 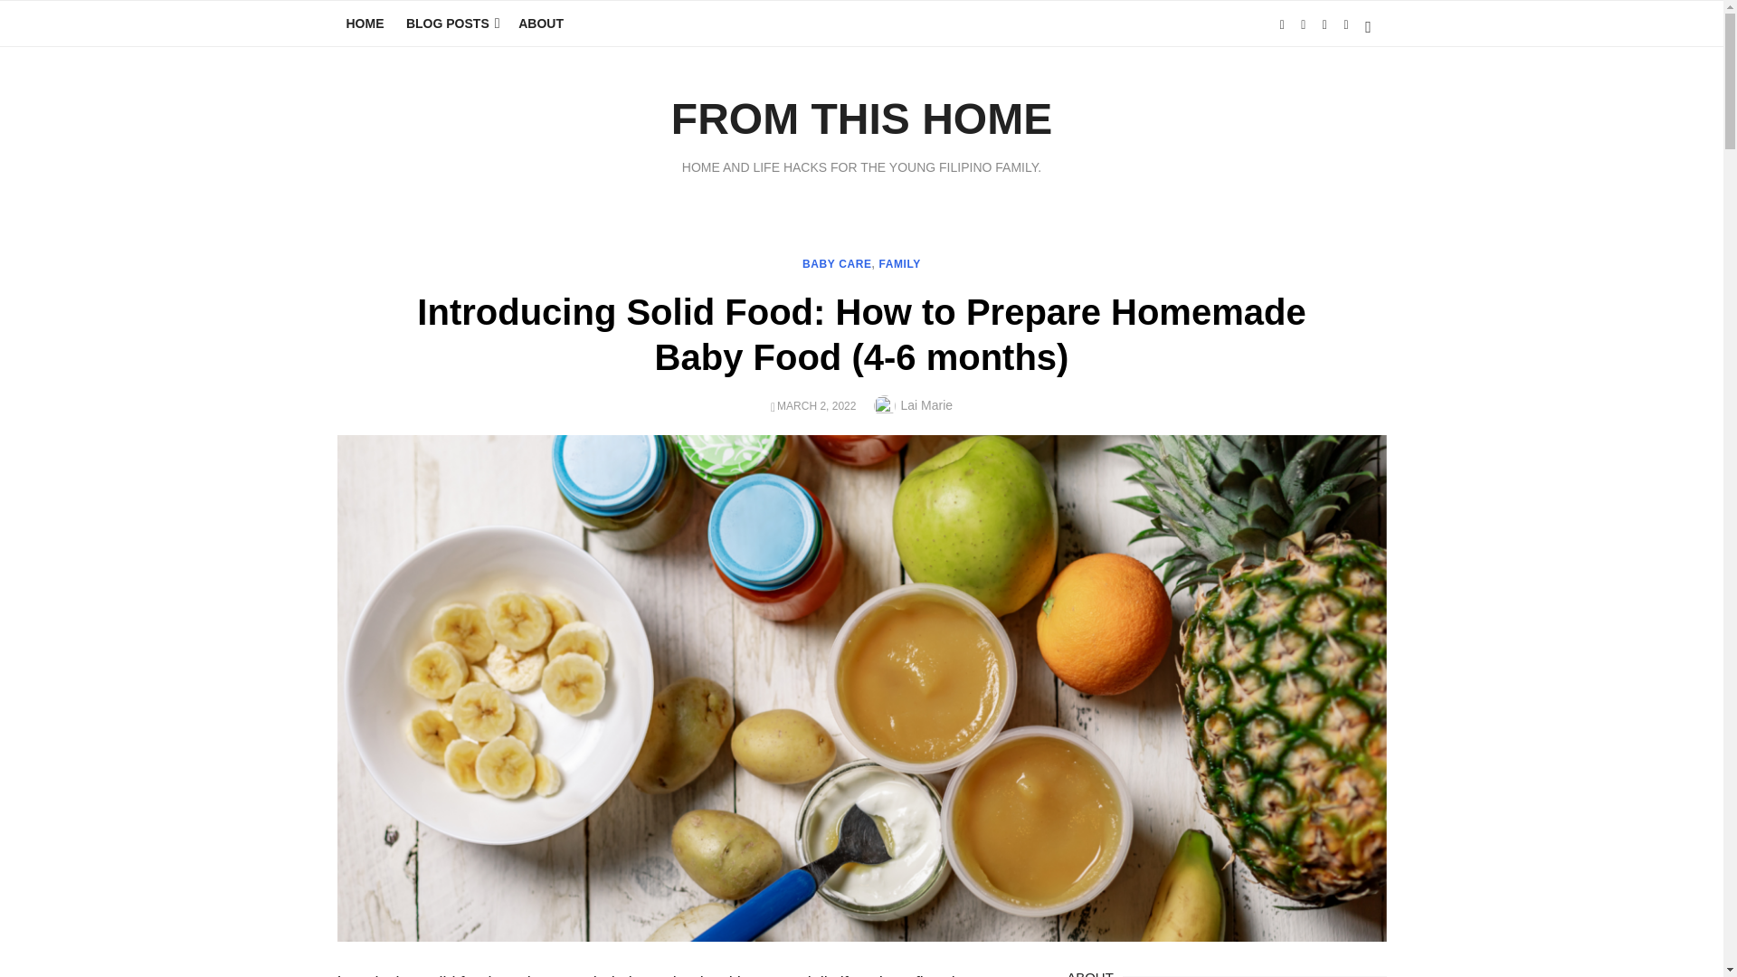 What do you see at coordinates (364, 24) in the screenshot?
I see `HOME` at bounding box center [364, 24].